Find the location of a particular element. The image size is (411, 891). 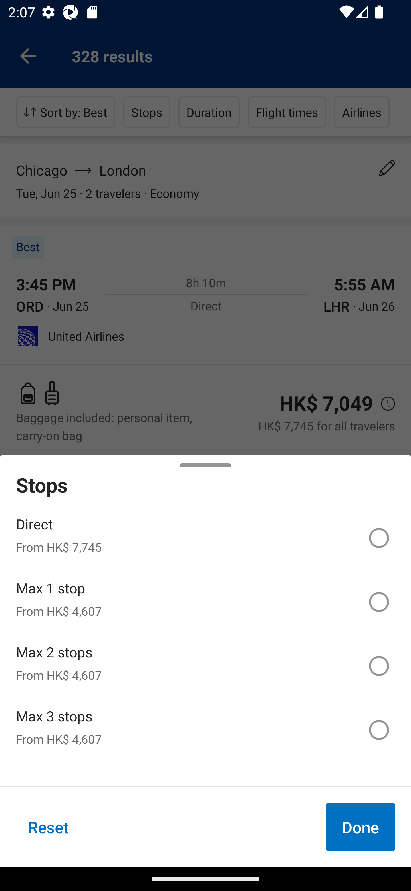

Max 3 stops From HK$ 4,607 is located at coordinates (205, 730).